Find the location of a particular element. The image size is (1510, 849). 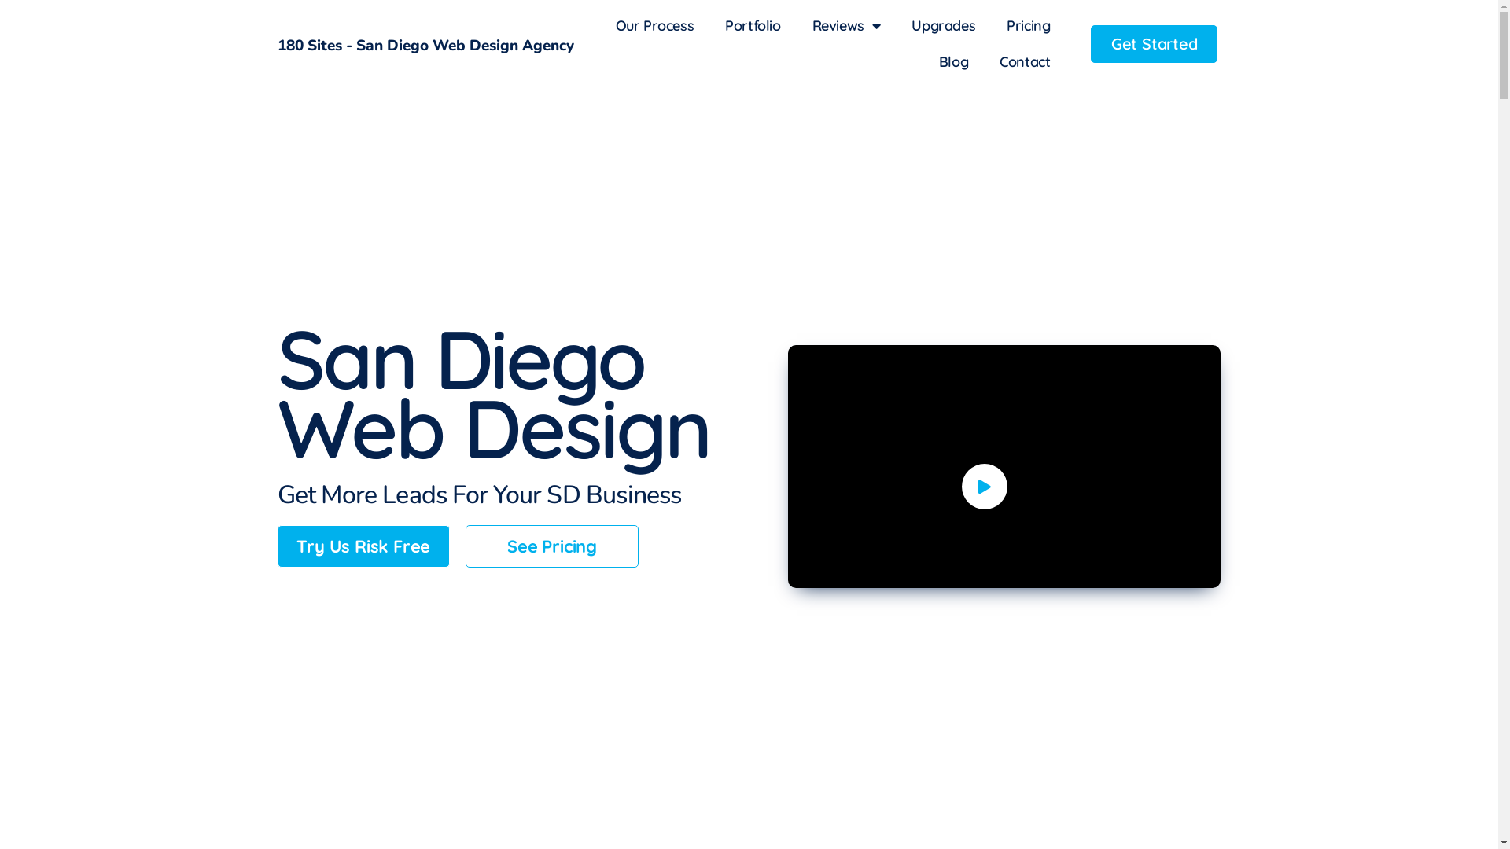

Pricing is located at coordinates (1029, 26).